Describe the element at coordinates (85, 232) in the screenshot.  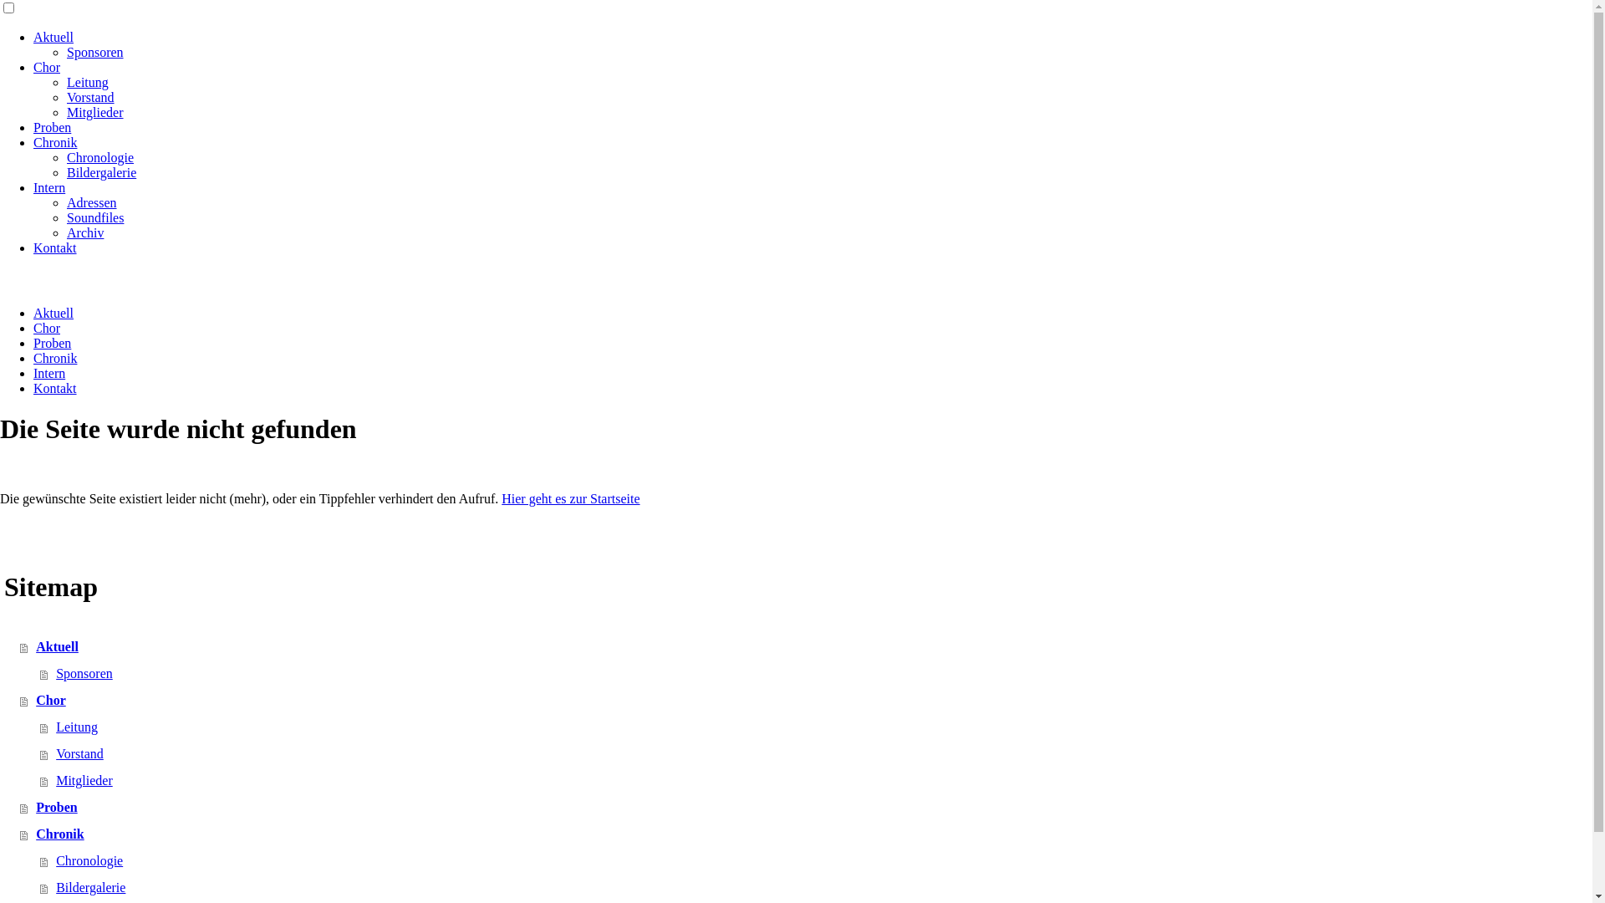
I see `Archiv` at that location.